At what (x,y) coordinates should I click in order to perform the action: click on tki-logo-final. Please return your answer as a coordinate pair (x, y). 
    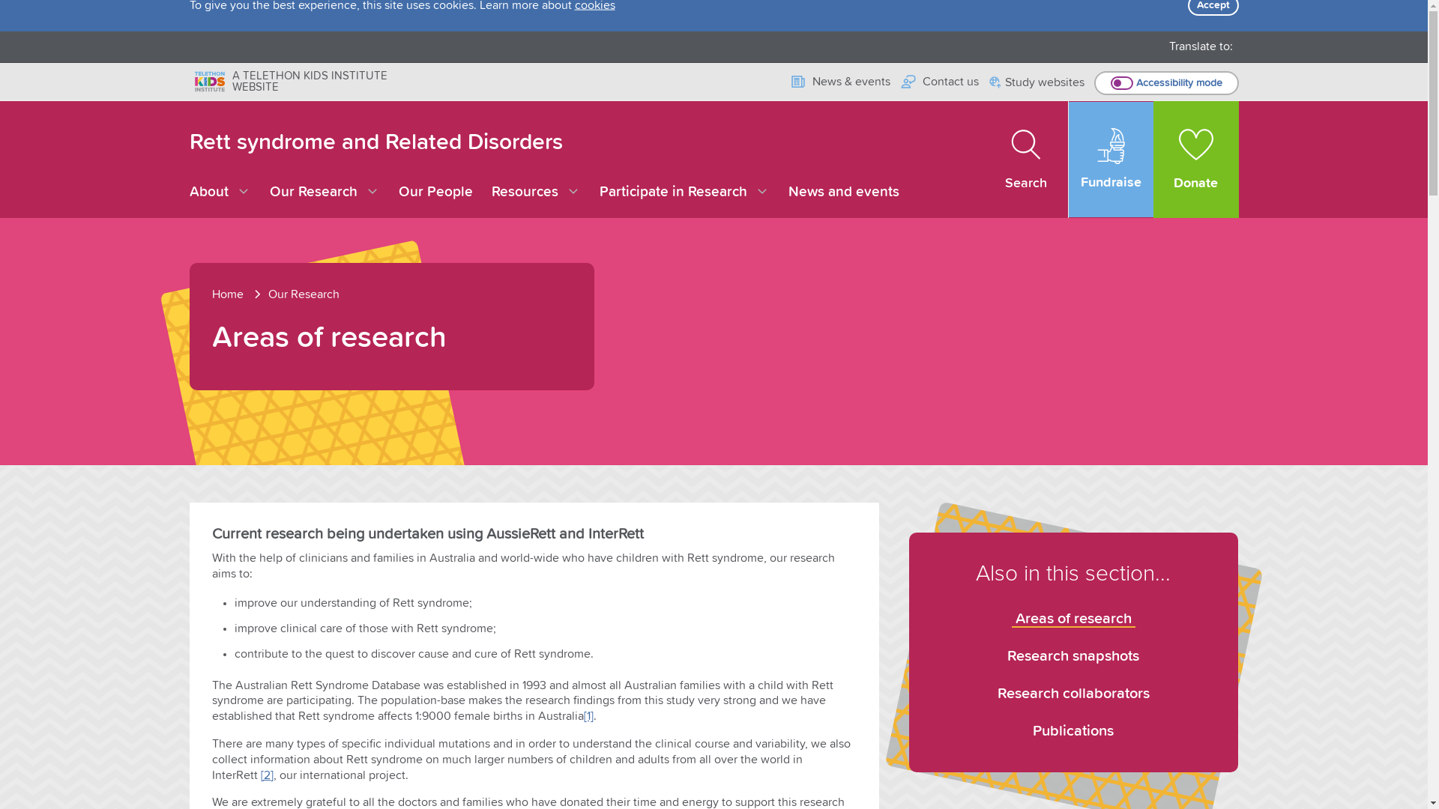
    Looking at the image, I should click on (210, 81).